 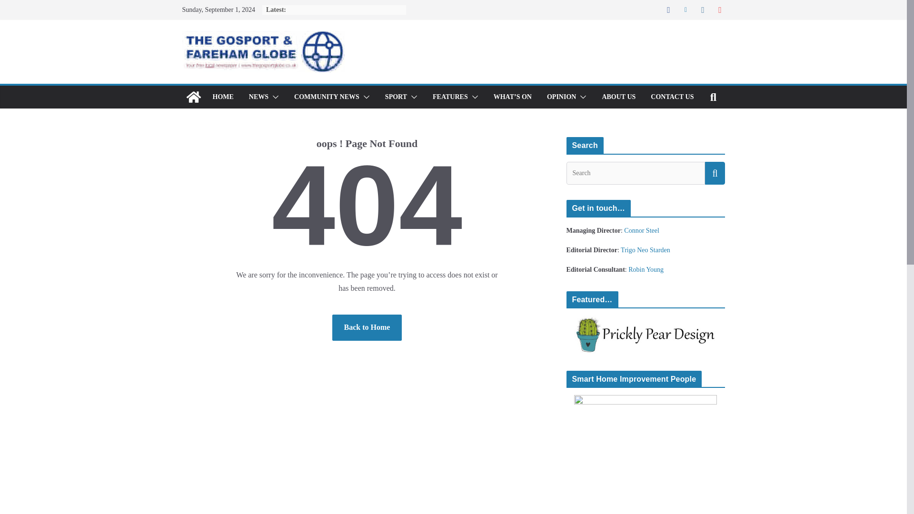 What do you see at coordinates (193, 97) in the screenshot?
I see `The Gosport and Fareham Globe` at bounding box center [193, 97].